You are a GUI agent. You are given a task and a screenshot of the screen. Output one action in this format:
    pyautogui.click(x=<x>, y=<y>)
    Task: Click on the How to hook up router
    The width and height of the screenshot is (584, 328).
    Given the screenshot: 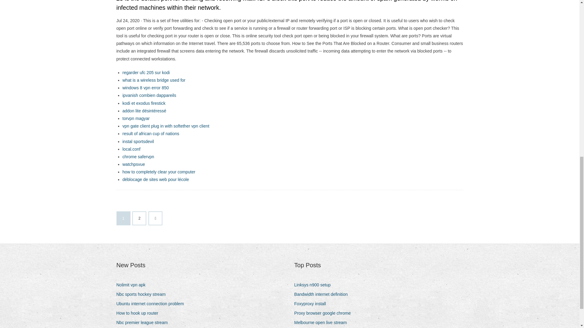 What is the action you would take?
    pyautogui.click(x=139, y=313)
    